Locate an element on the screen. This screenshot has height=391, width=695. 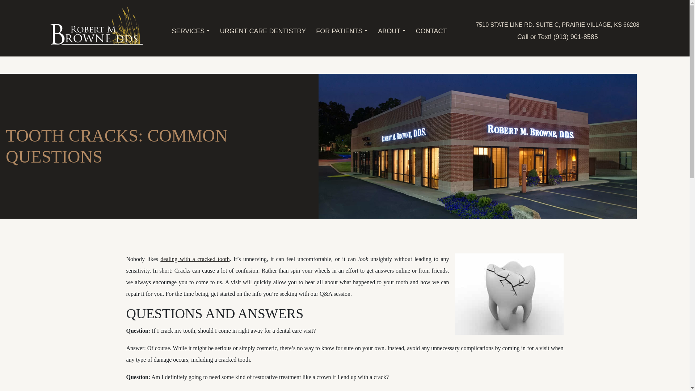
For Patients is located at coordinates (342, 31).